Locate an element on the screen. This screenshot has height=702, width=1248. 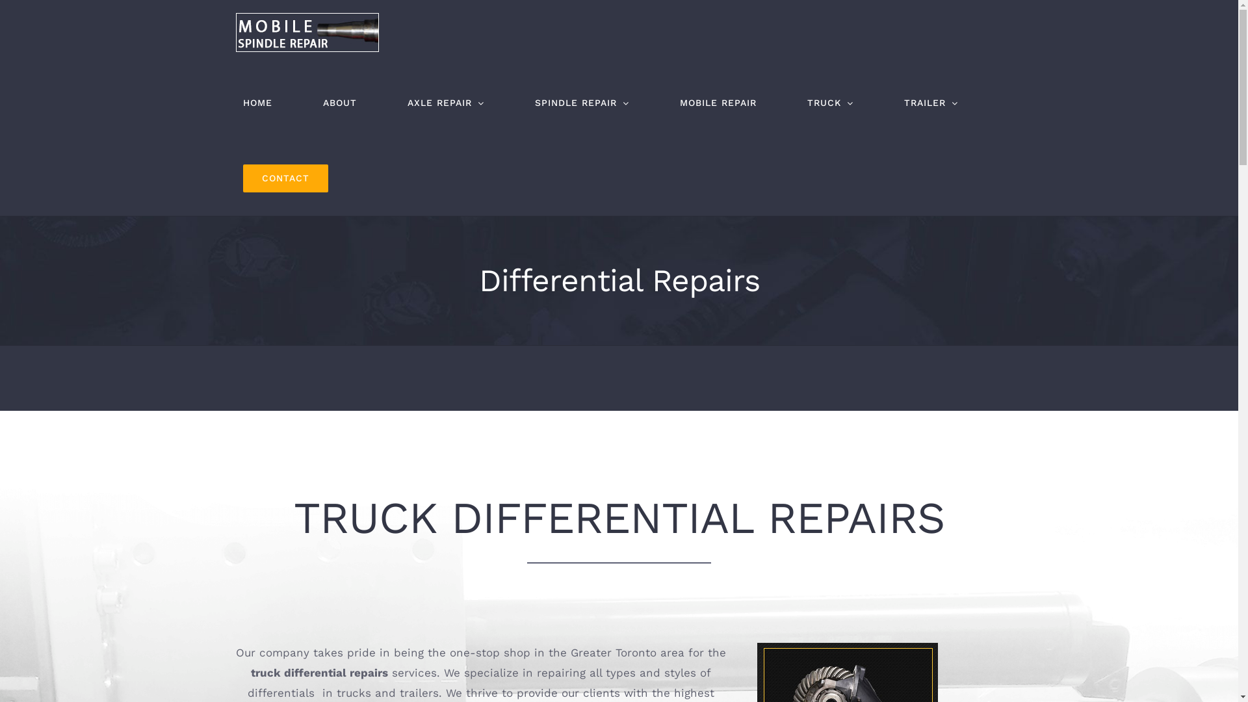
SPINDLE REPAIR is located at coordinates (582, 103).